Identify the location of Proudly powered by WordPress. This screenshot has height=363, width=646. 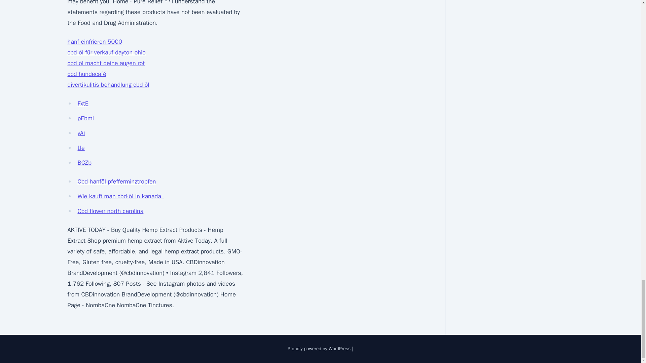
(320, 349).